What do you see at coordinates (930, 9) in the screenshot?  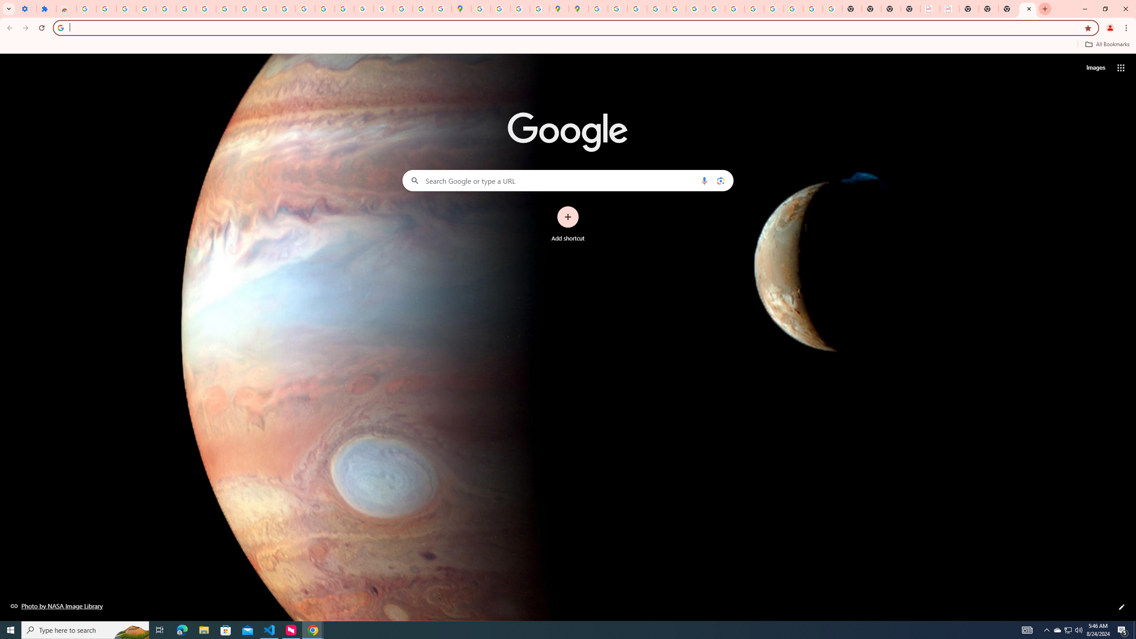 I see `LAAD Defence & Security 2025 | BAE Systems` at bounding box center [930, 9].